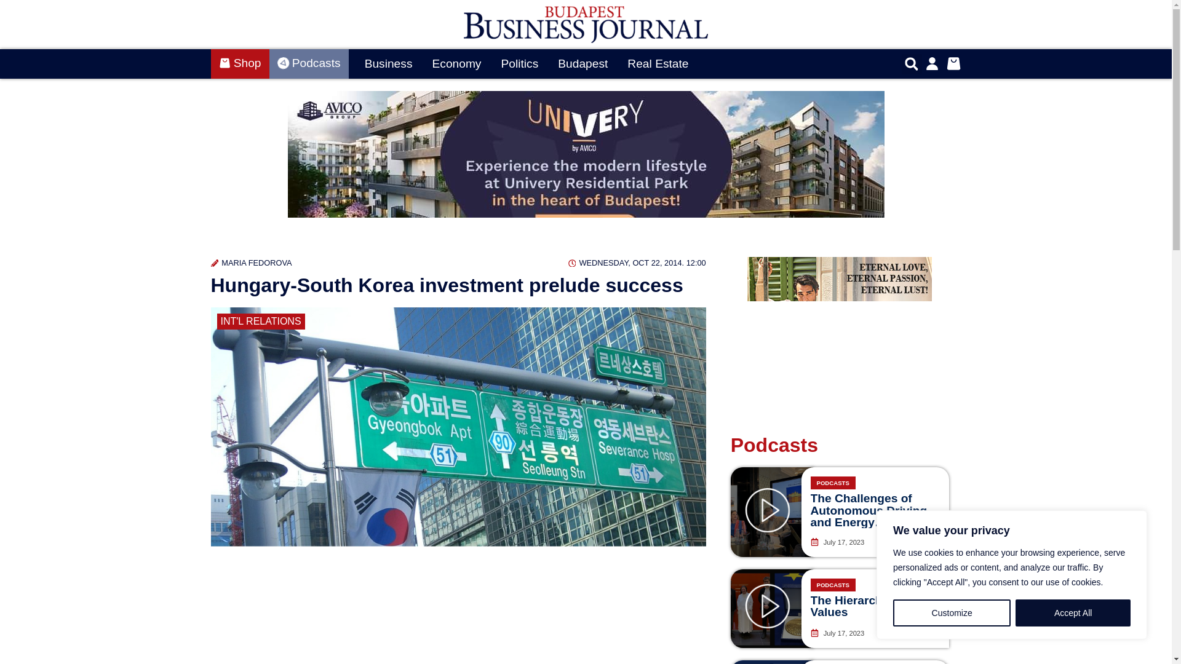  What do you see at coordinates (952, 613) in the screenshot?
I see `Customize` at bounding box center [952, 613].